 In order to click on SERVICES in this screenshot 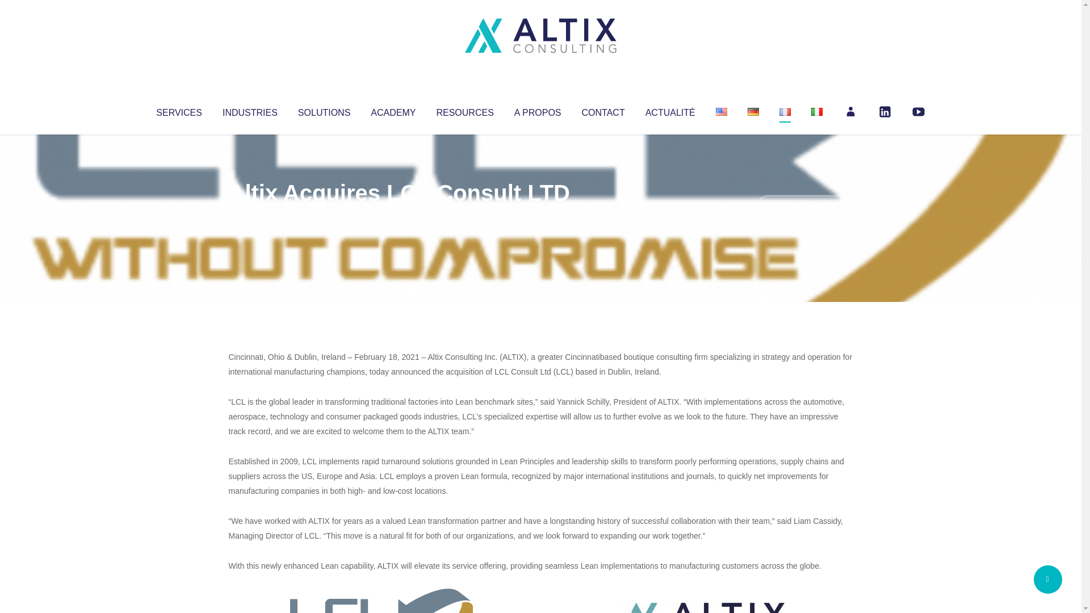, I will do `click(178, 110)`.